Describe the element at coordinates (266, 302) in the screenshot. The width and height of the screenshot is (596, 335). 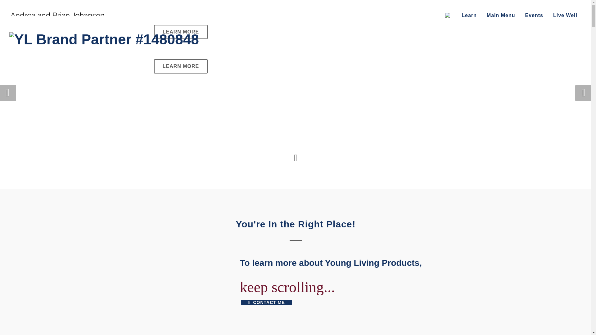
I see `CONTACT ME` at that location.